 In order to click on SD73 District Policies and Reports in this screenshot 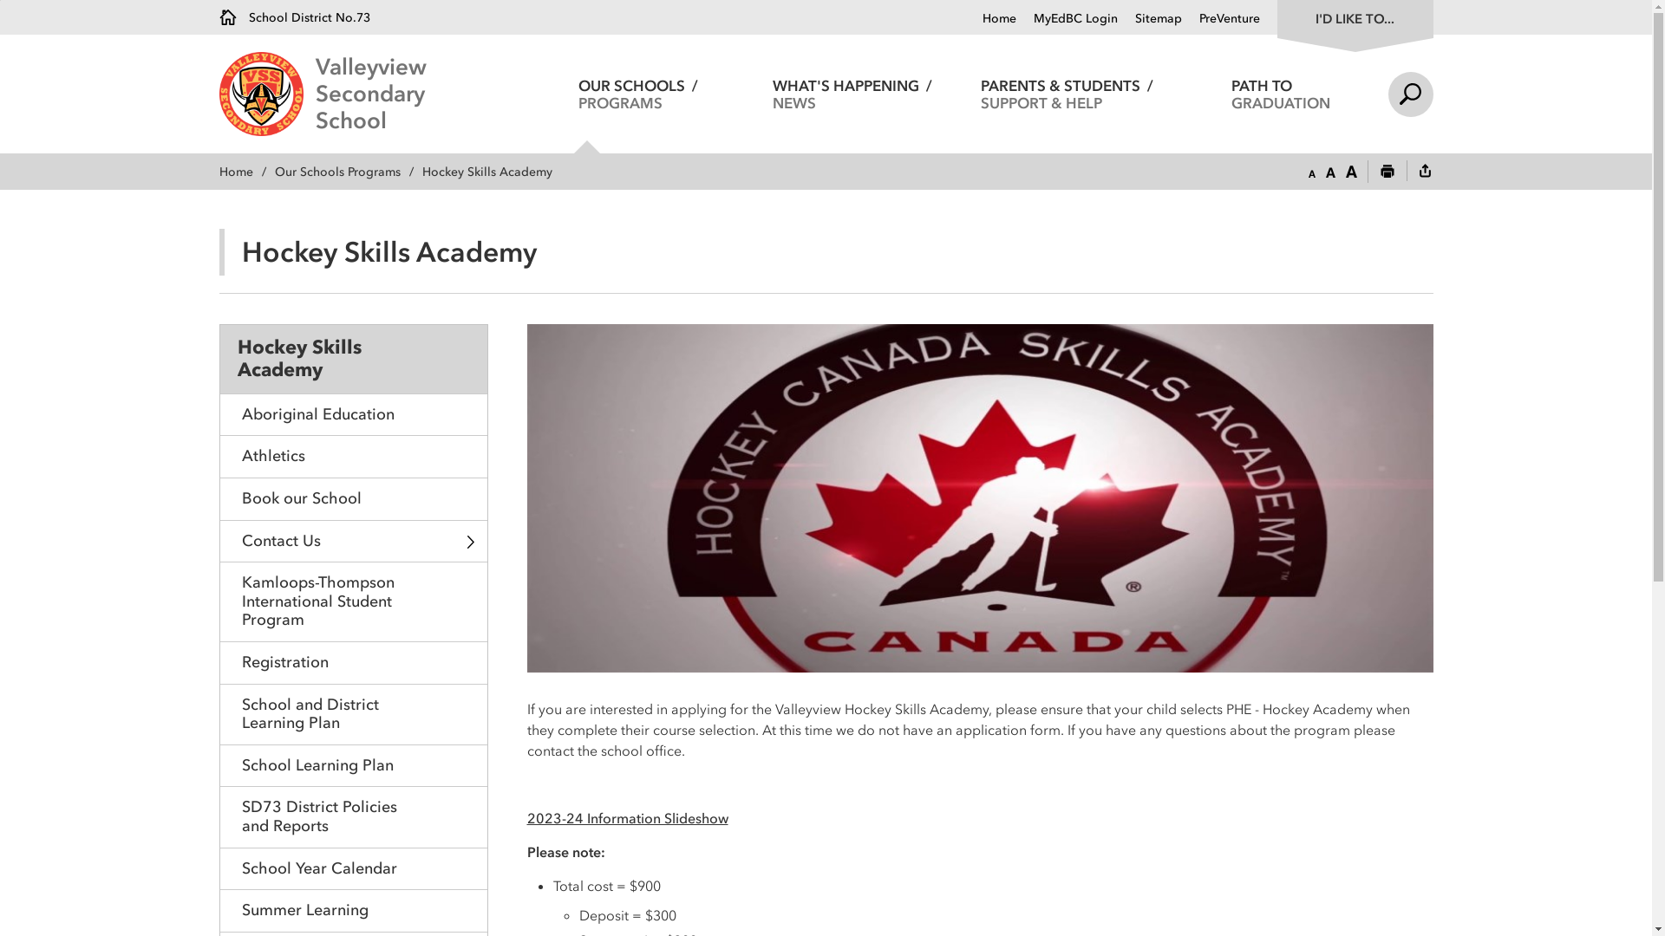, I will do `click(354, 816)`.